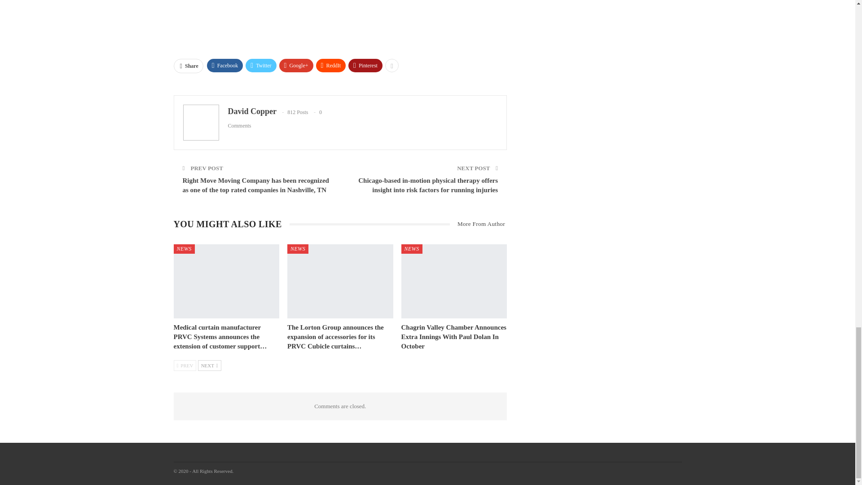  I want to click on ReddIt, so click(331, 65).